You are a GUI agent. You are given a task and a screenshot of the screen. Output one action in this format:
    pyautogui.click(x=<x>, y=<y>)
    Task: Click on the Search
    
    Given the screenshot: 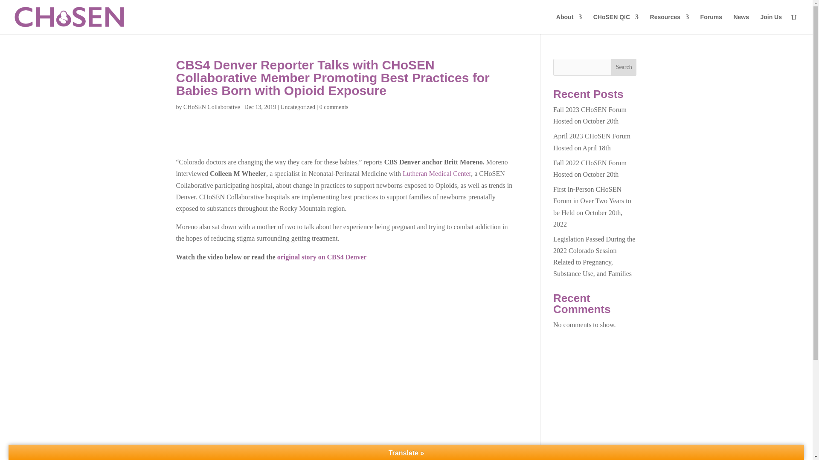 What is the action you would take?
    pyautogui.click(x=624, y=67)
    